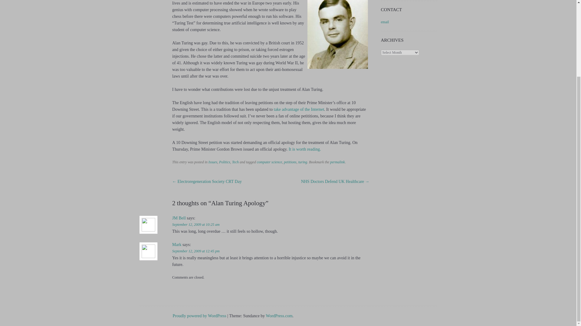  What do you see at coordinates (199, 316) in the screenshot?
I see `A Semantic Personal Publishing Platform` at bounding box center [199, 316].